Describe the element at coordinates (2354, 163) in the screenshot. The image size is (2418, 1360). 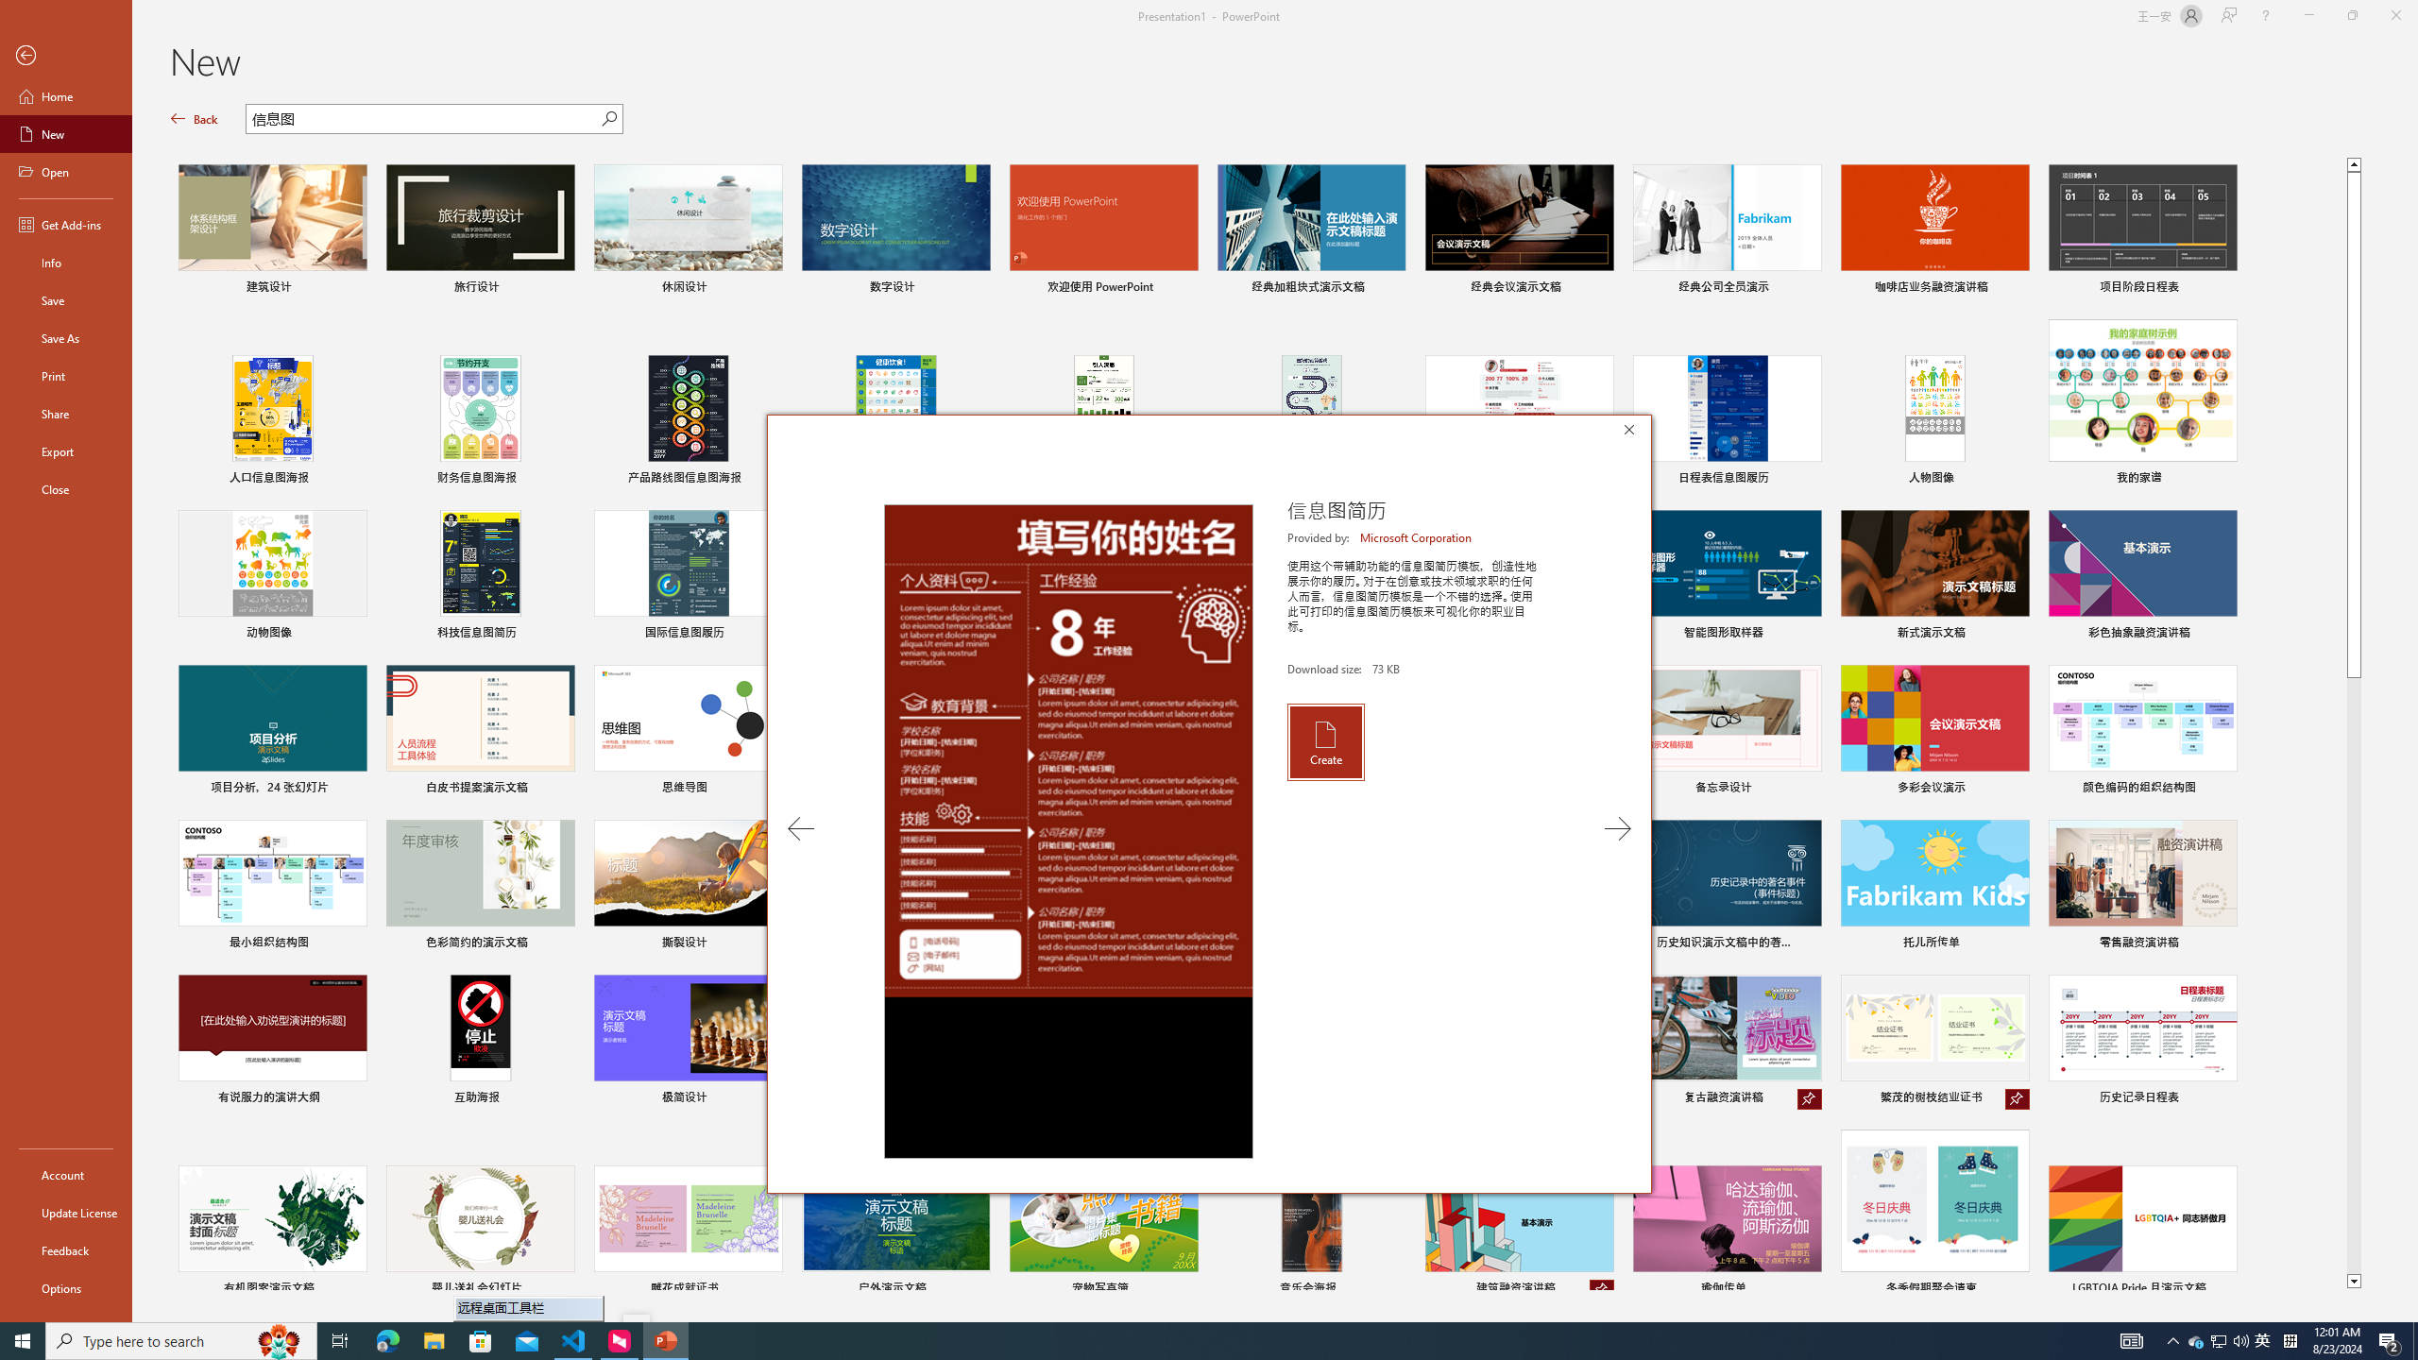
I see `Line up` at that location.